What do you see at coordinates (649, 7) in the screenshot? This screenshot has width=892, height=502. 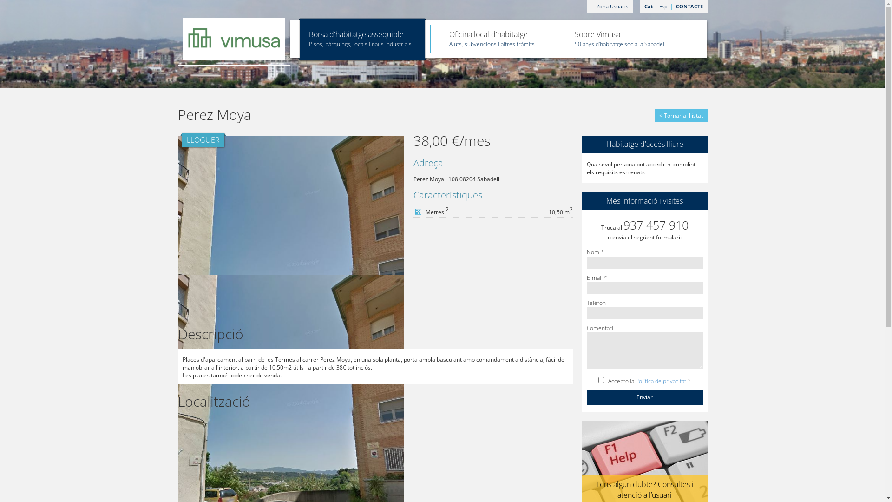 I see `Cat` at bounding box center [649, 7].